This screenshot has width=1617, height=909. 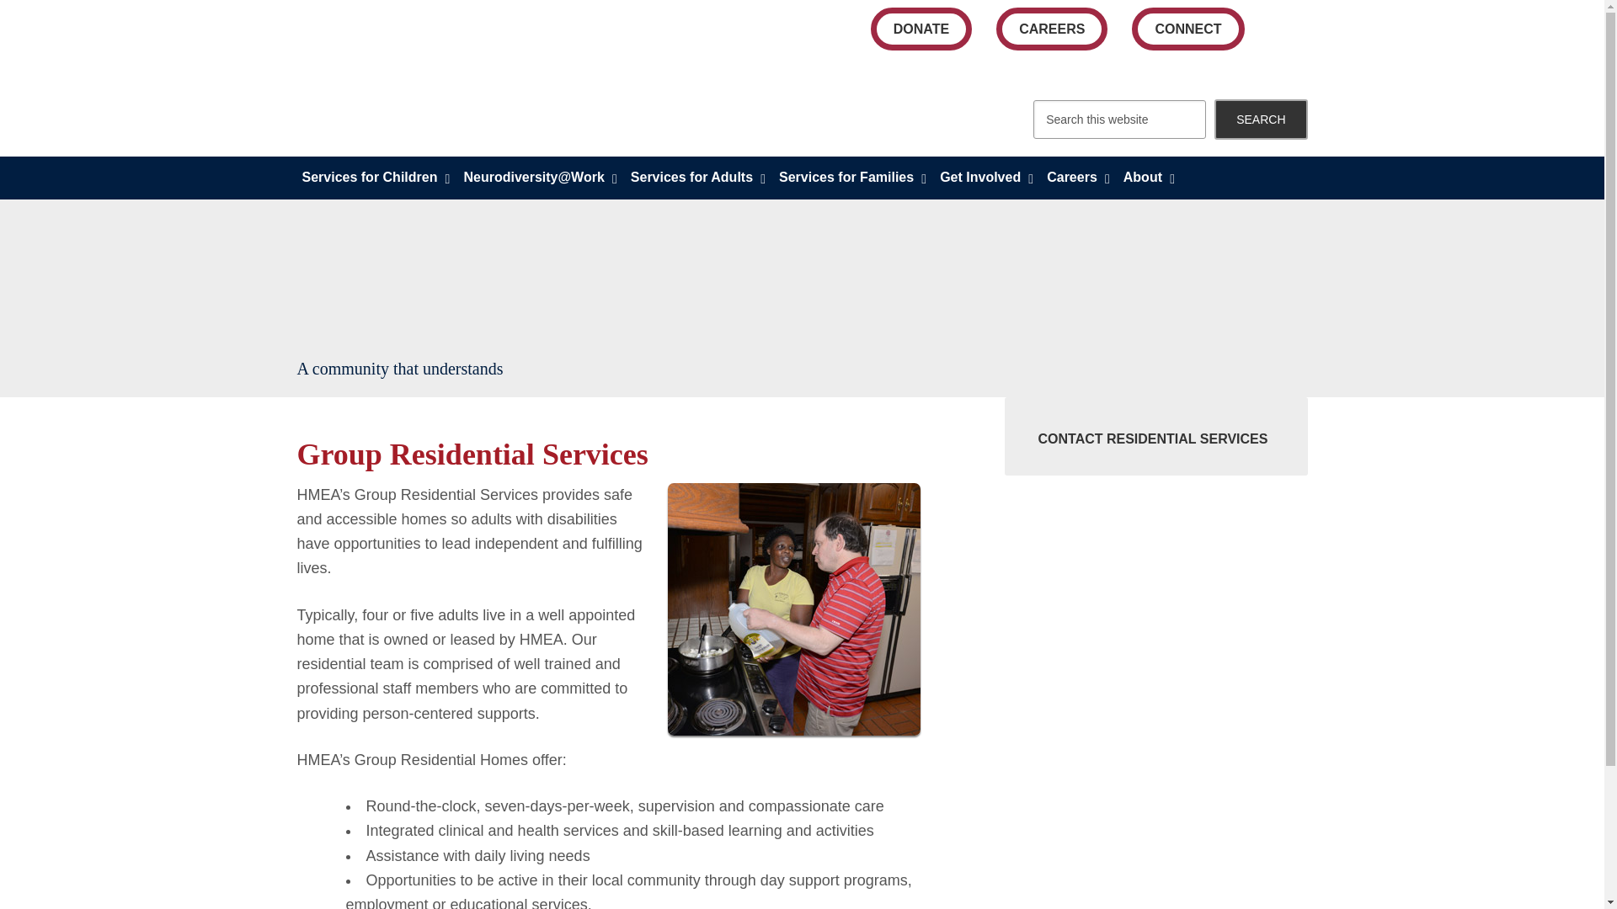 I want to click on Services for Adults, so click(x=700, y=177).